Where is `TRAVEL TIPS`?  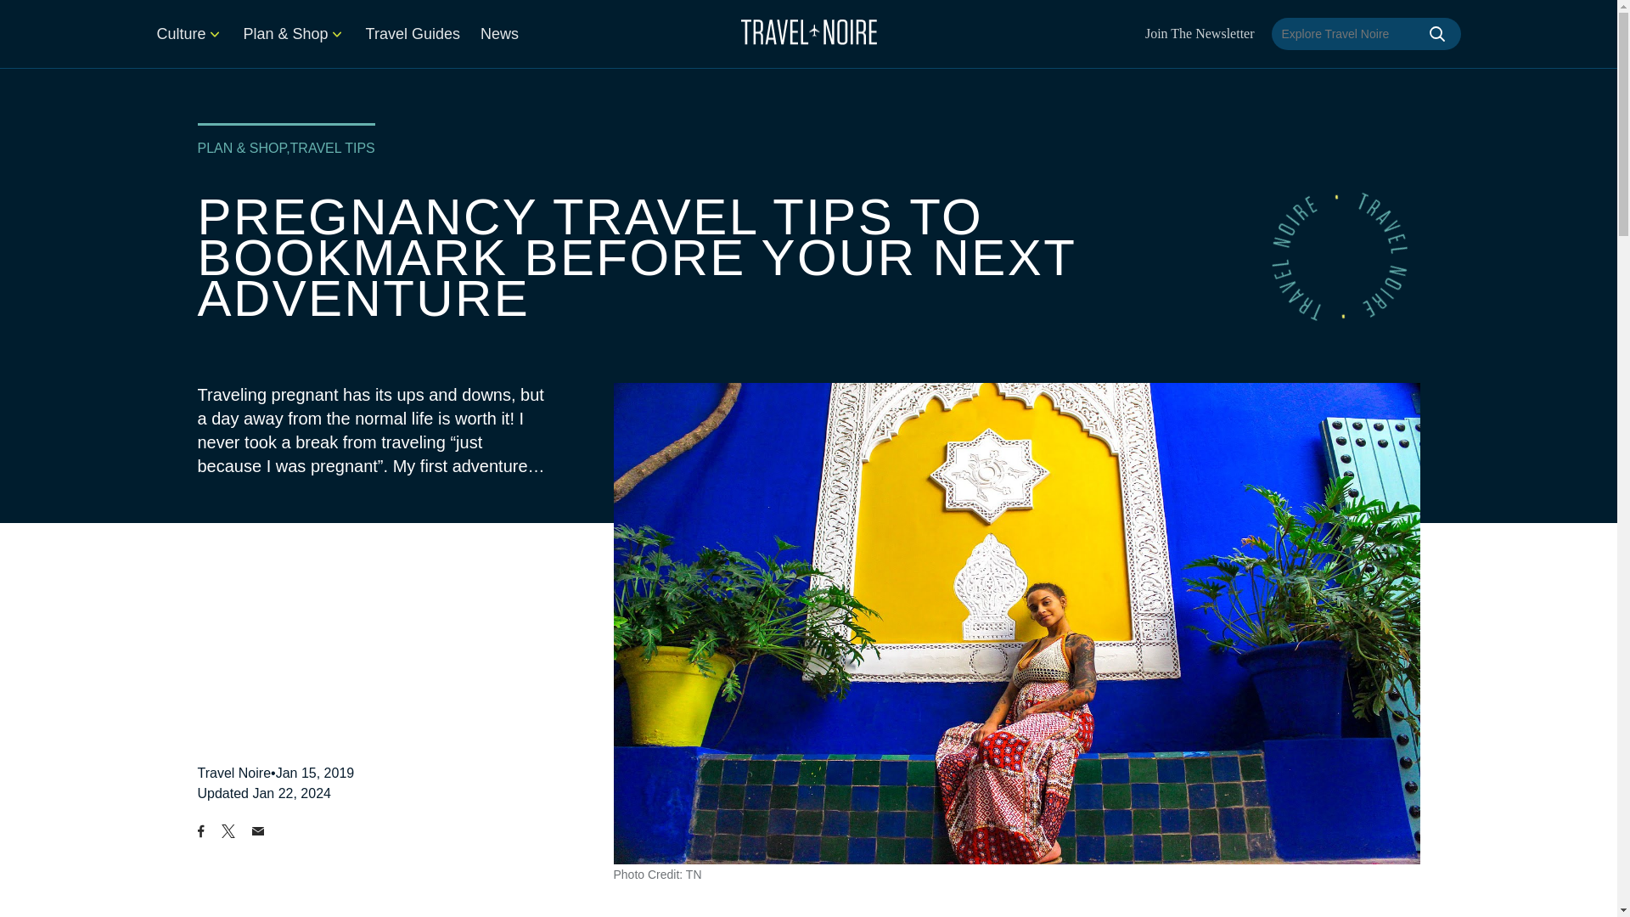
TRAVEL TIPS is located at coordinates (332, 148).